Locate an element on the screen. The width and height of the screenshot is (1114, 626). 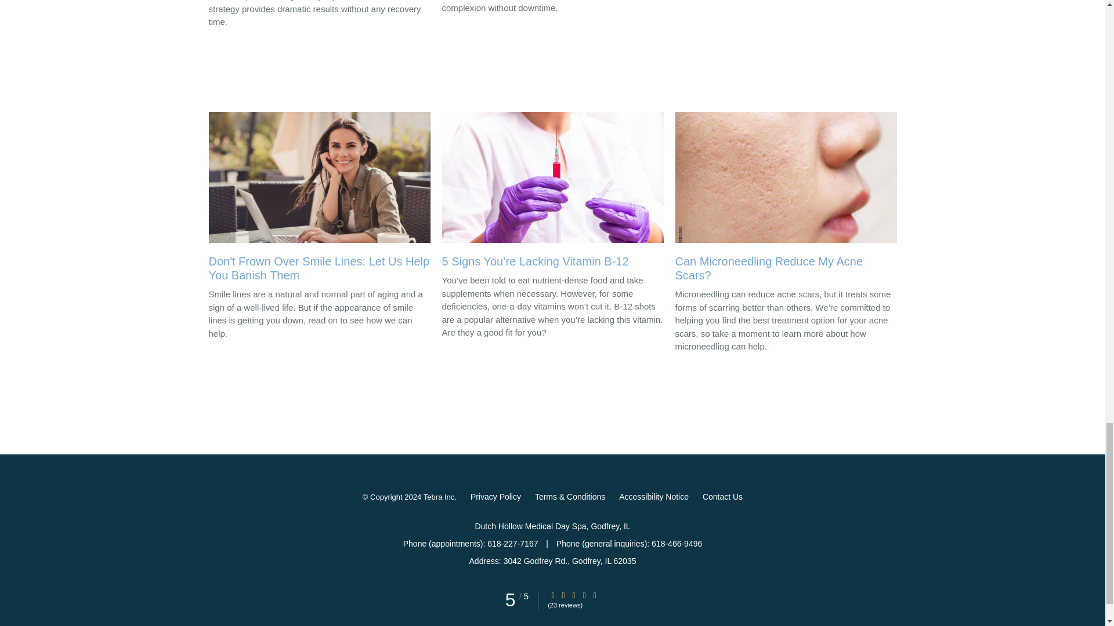
Star Rating is located at coordinates (594, 595).